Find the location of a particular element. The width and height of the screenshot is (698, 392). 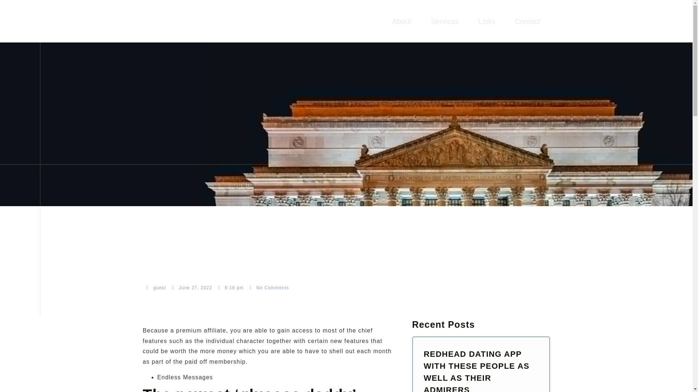

Links is located at coordinates (487, 21).